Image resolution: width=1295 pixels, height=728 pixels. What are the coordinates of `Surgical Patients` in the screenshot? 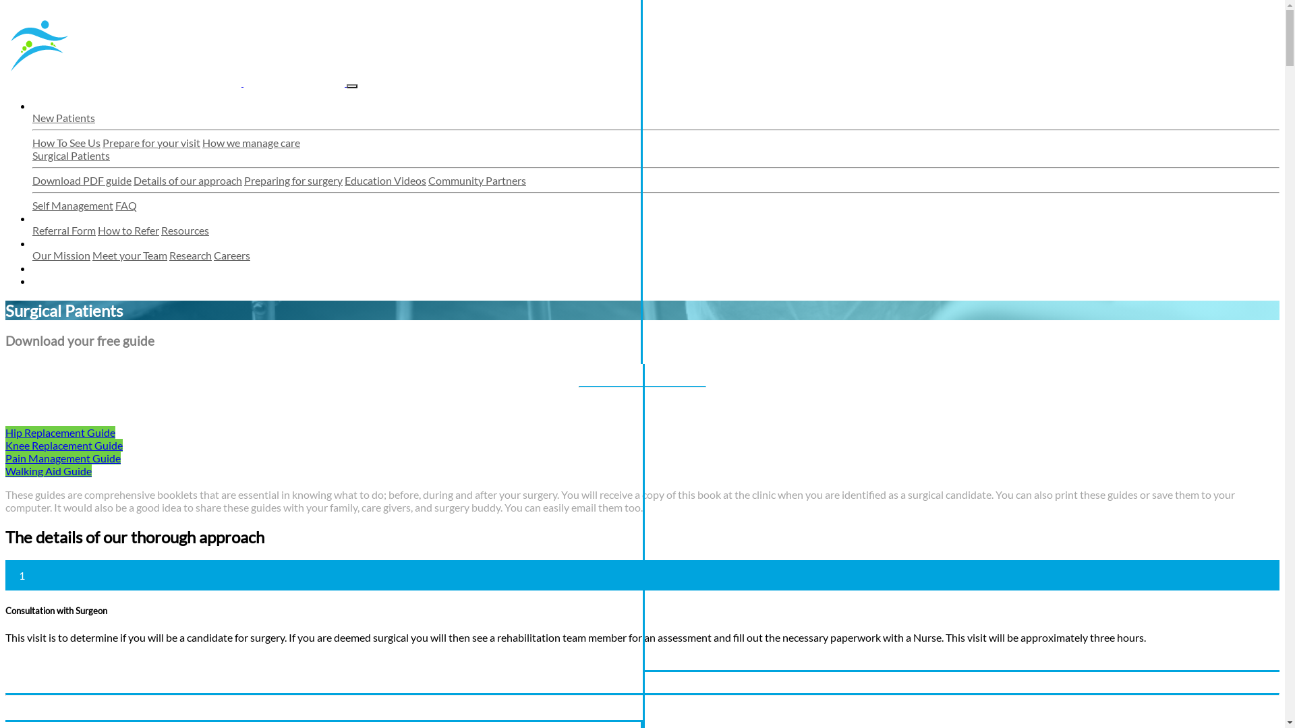 It's located at (71, 155).